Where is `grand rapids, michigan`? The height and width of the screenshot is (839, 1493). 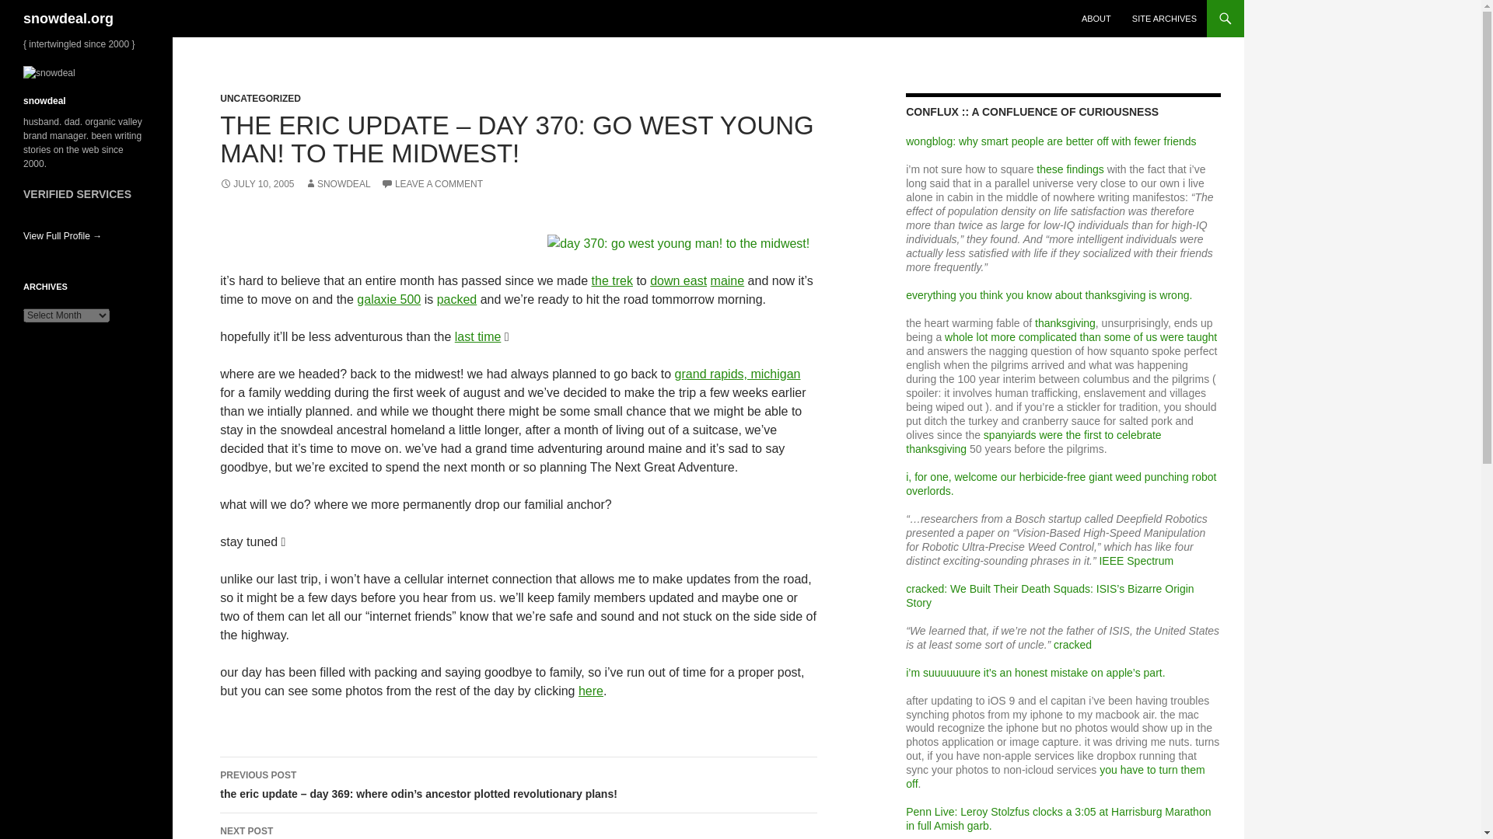 grand rapids, michigan is located at coordinates (737, 374).